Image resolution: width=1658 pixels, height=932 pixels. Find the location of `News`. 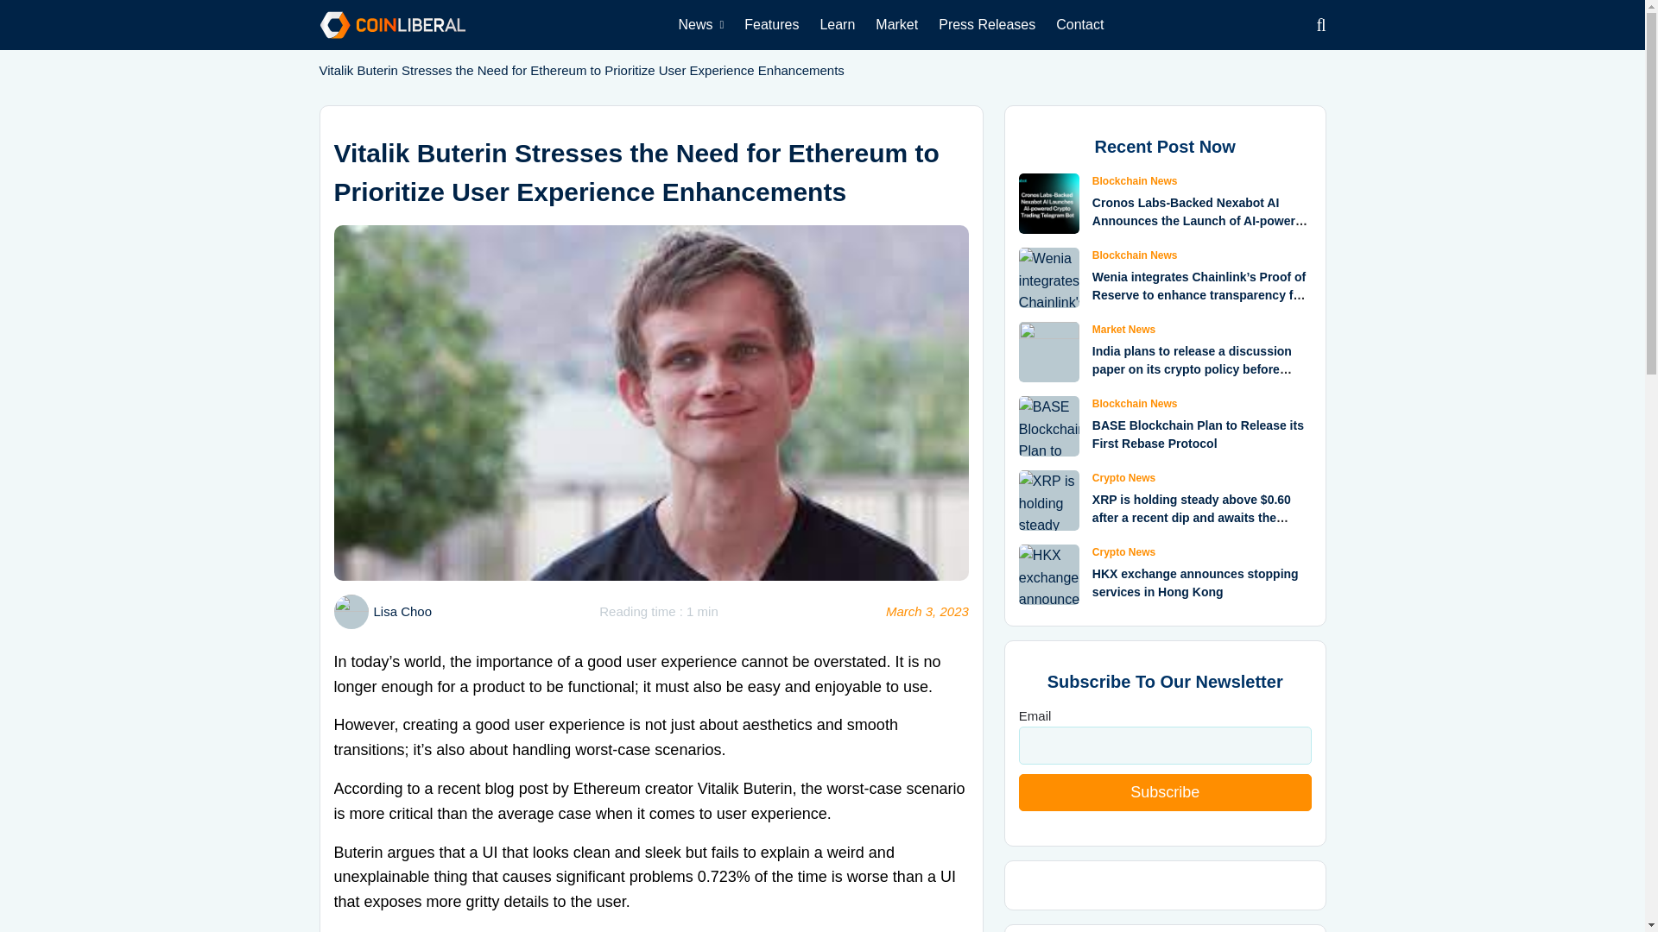

News is located at coordinates (701, 24).